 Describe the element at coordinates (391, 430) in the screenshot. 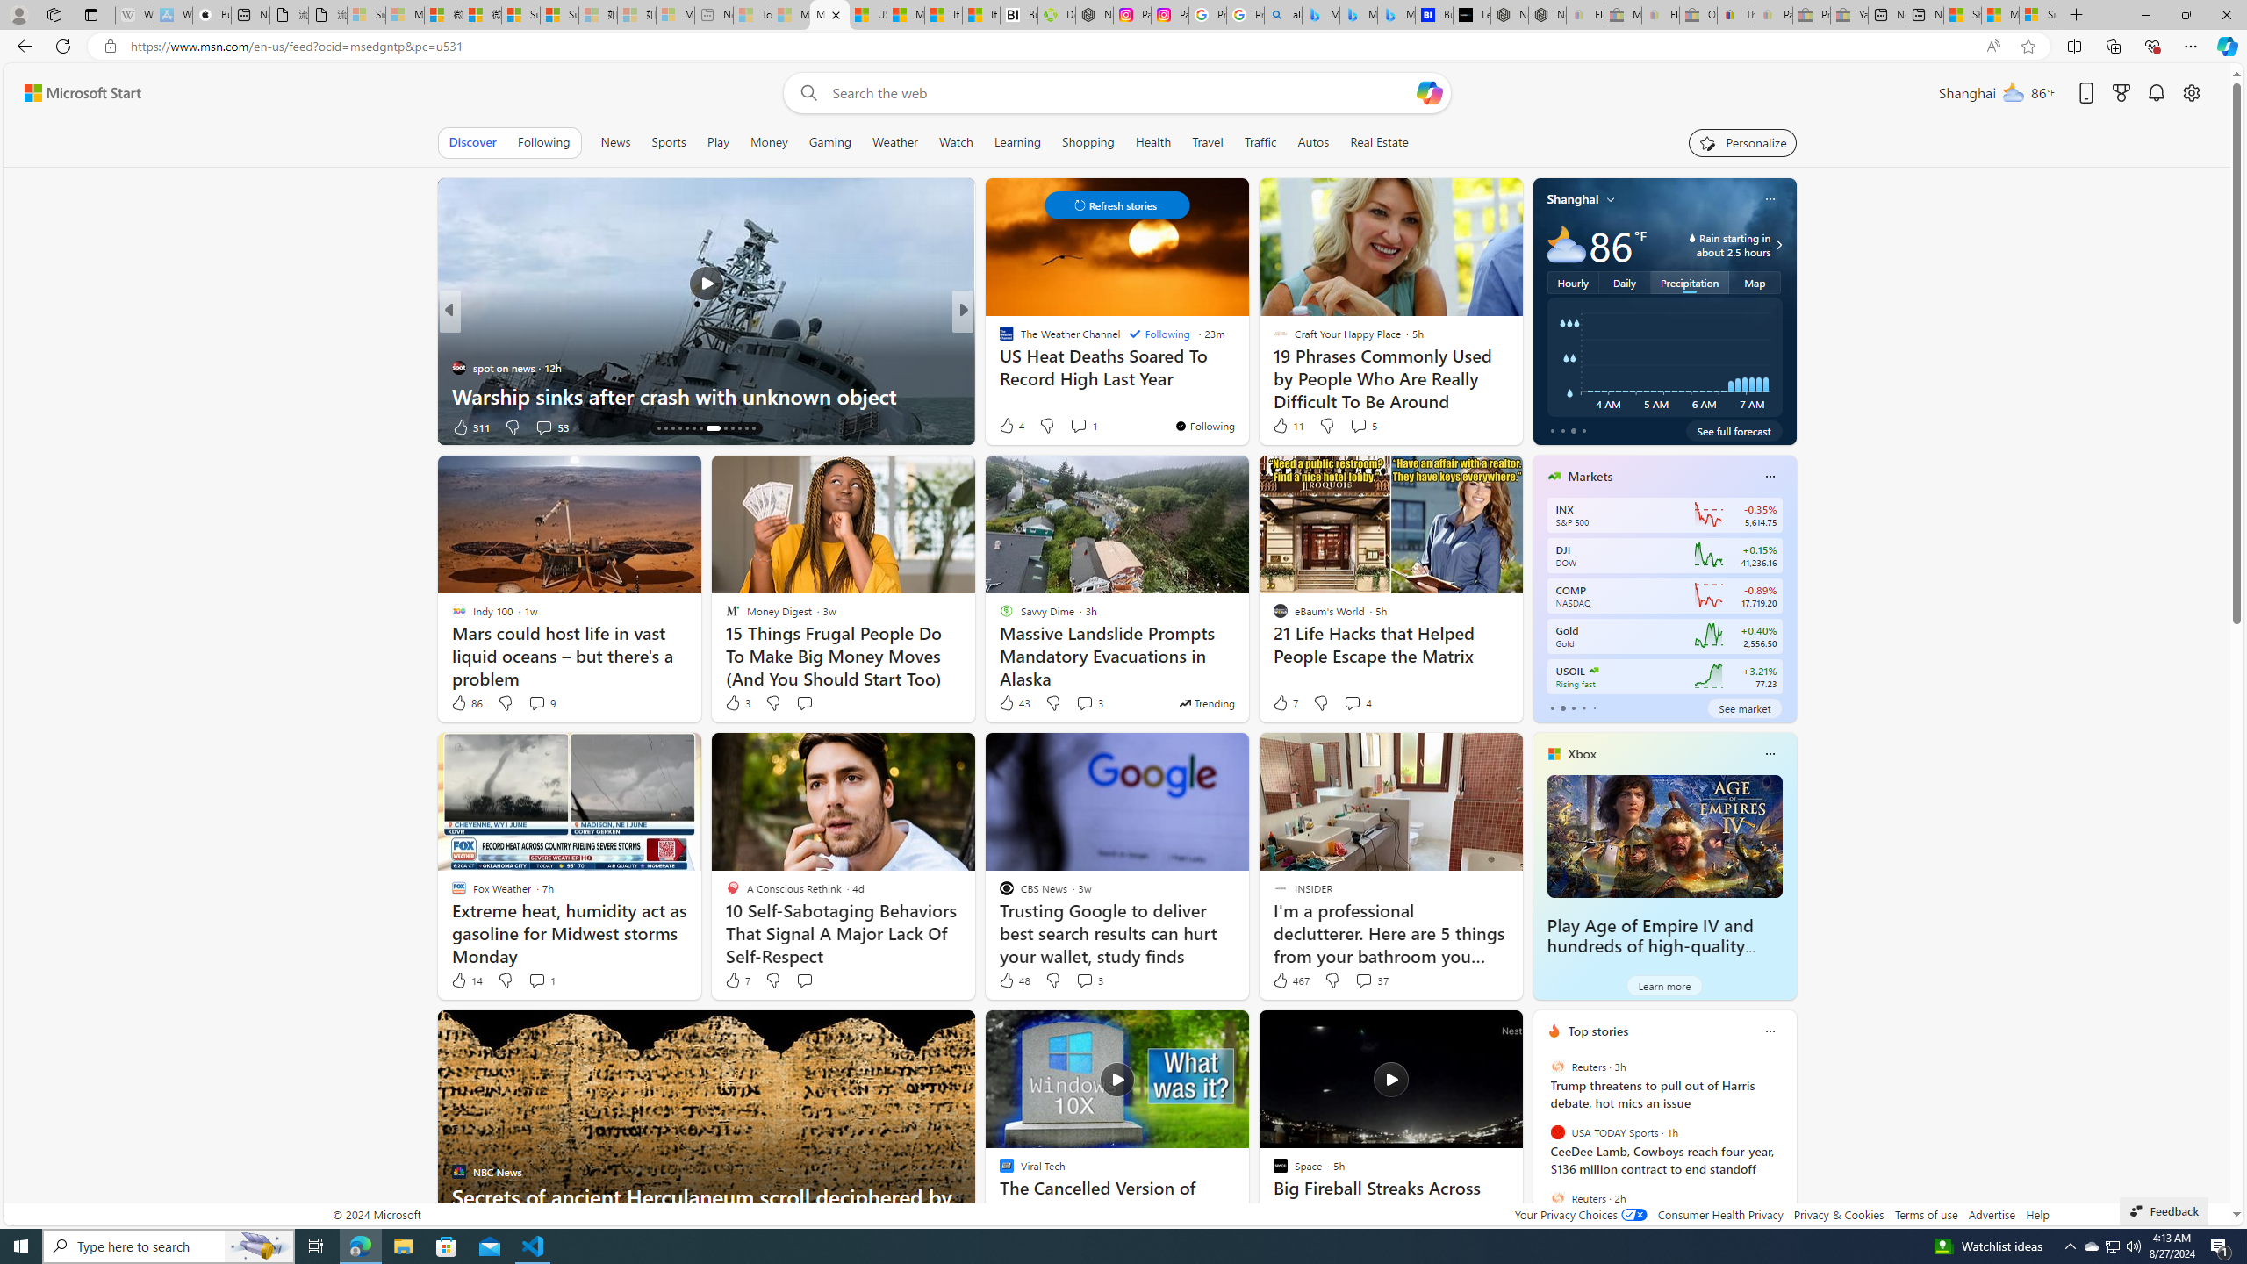

I see `You're following MSNBC` at that location.